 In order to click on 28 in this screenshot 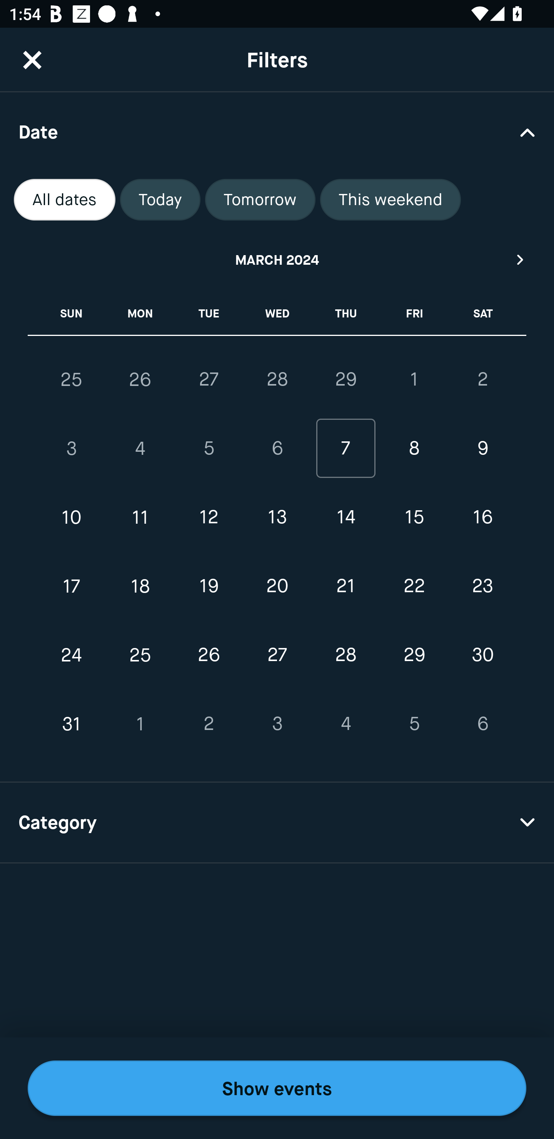, I will do `click(345, 655)`.